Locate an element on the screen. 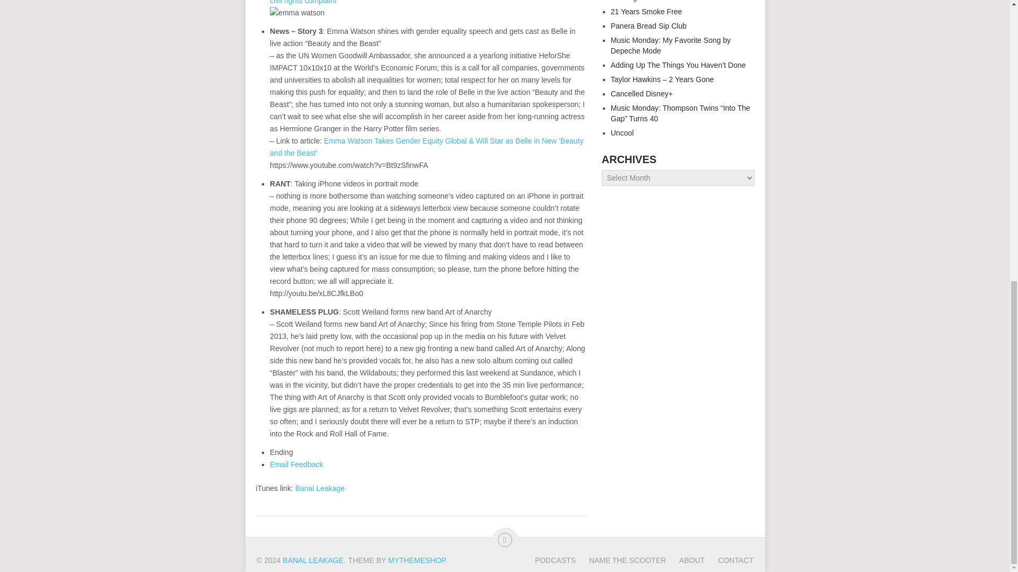 The height and width of the screenshot is (572, 1018). CONTACT is located at coordinates (729, 560).